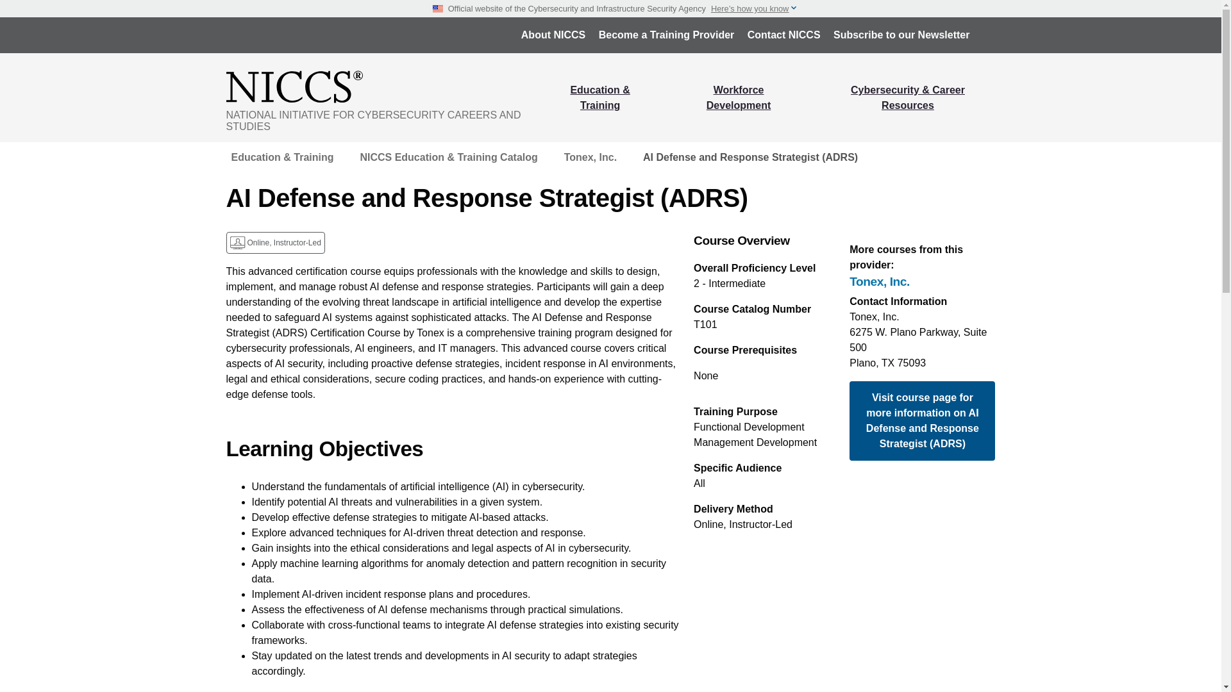 The image size is (1231, 692). What do you see at coordinates (553, 35) in the screenshot?
I see `About NICCS` at bounding box center [553, 35].